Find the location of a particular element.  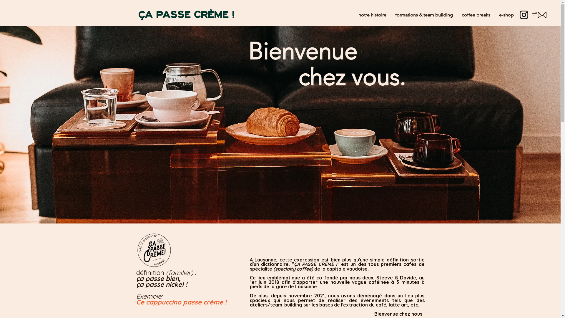

formations & team building is located at coordinates (424, 15).